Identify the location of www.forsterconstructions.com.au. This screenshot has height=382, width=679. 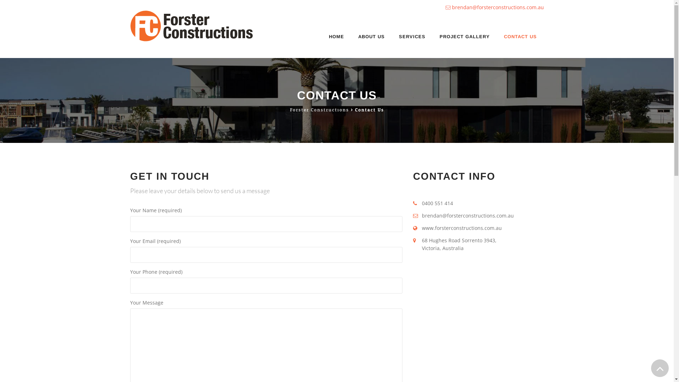
(462, 228).